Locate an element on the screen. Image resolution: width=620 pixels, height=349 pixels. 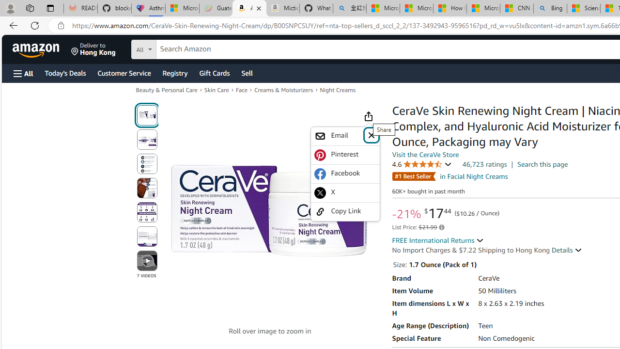
Pinterest is located at coordinates (345, 155).